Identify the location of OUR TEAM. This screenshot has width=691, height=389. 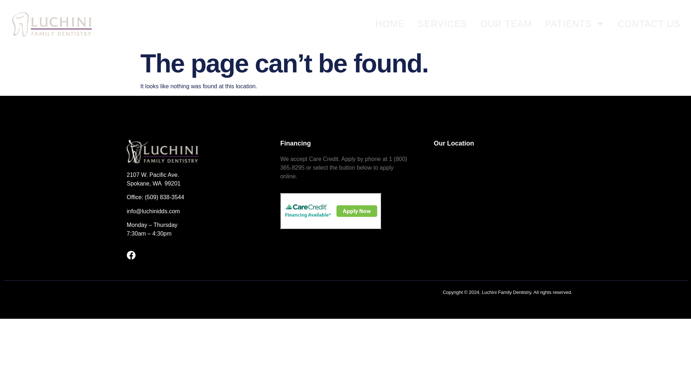
(506, 23).